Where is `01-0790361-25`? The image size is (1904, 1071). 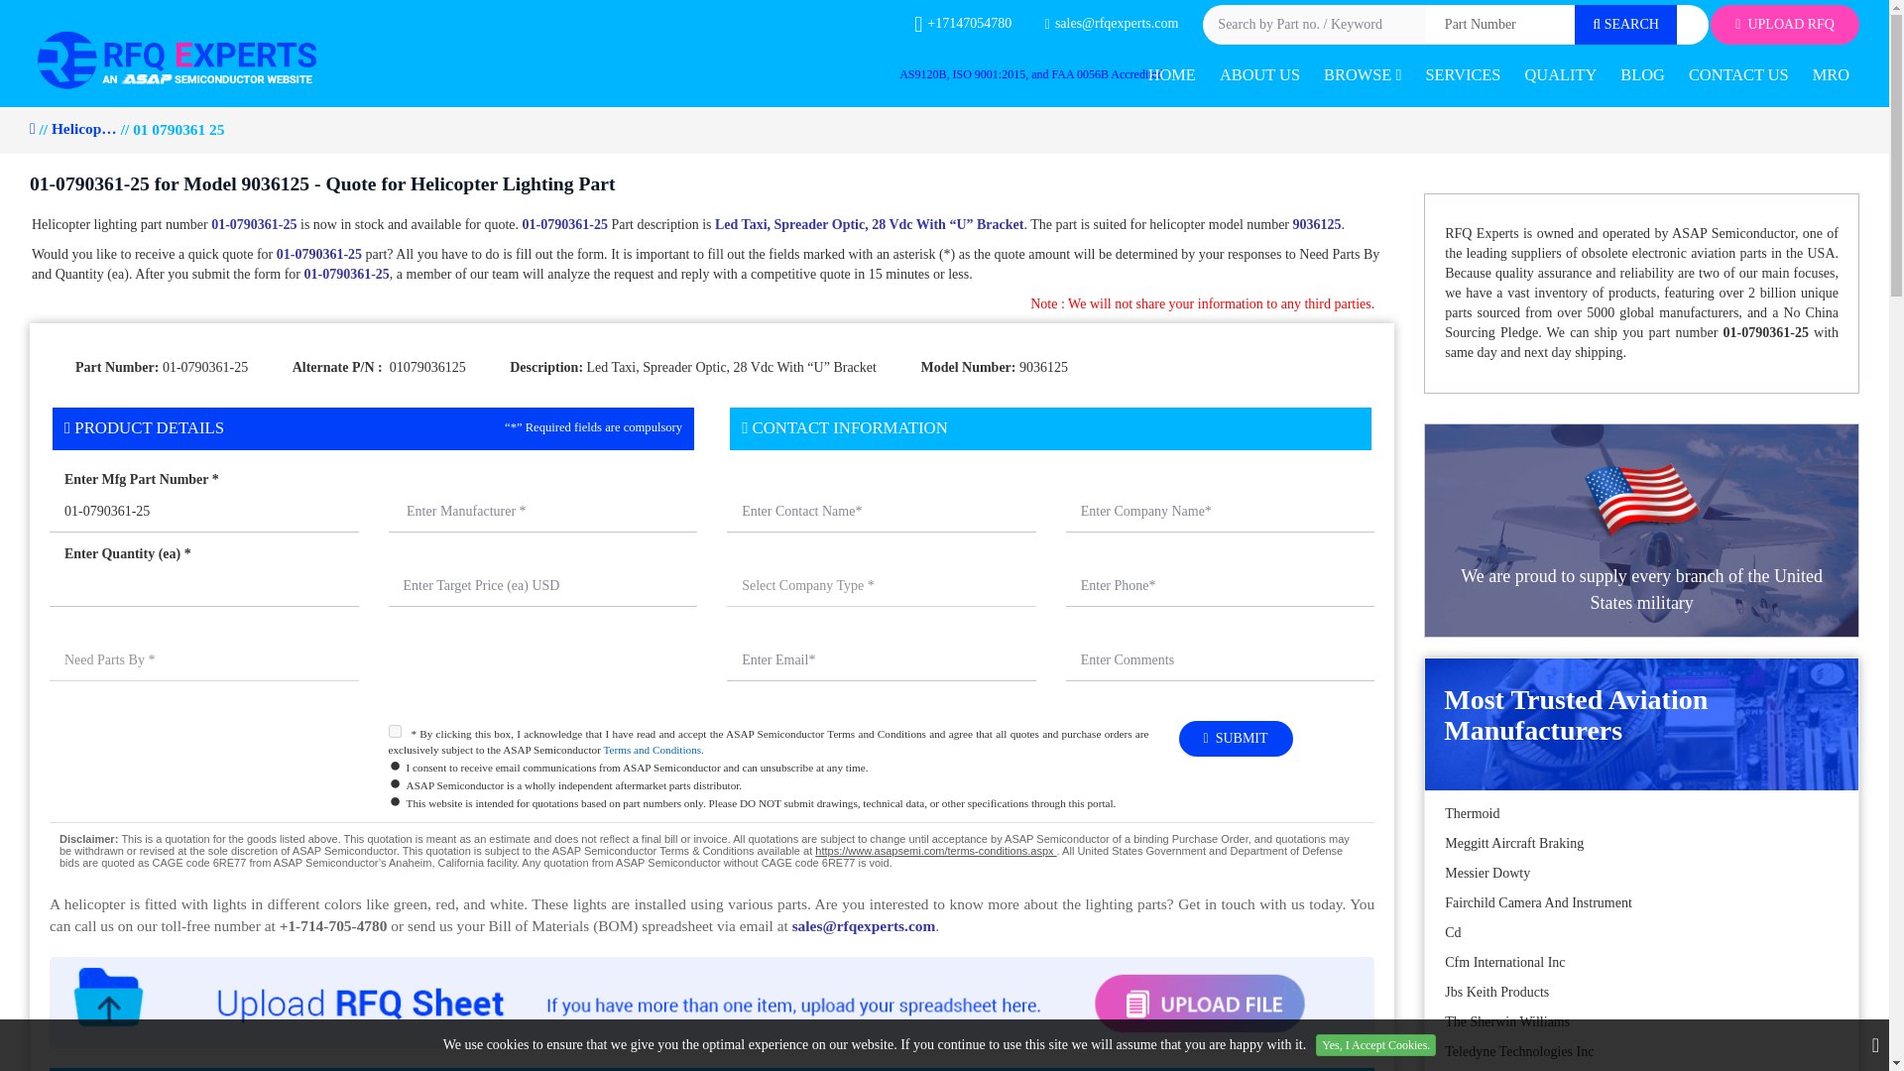 01-0790361-25 is located at coordinates (204, 512).